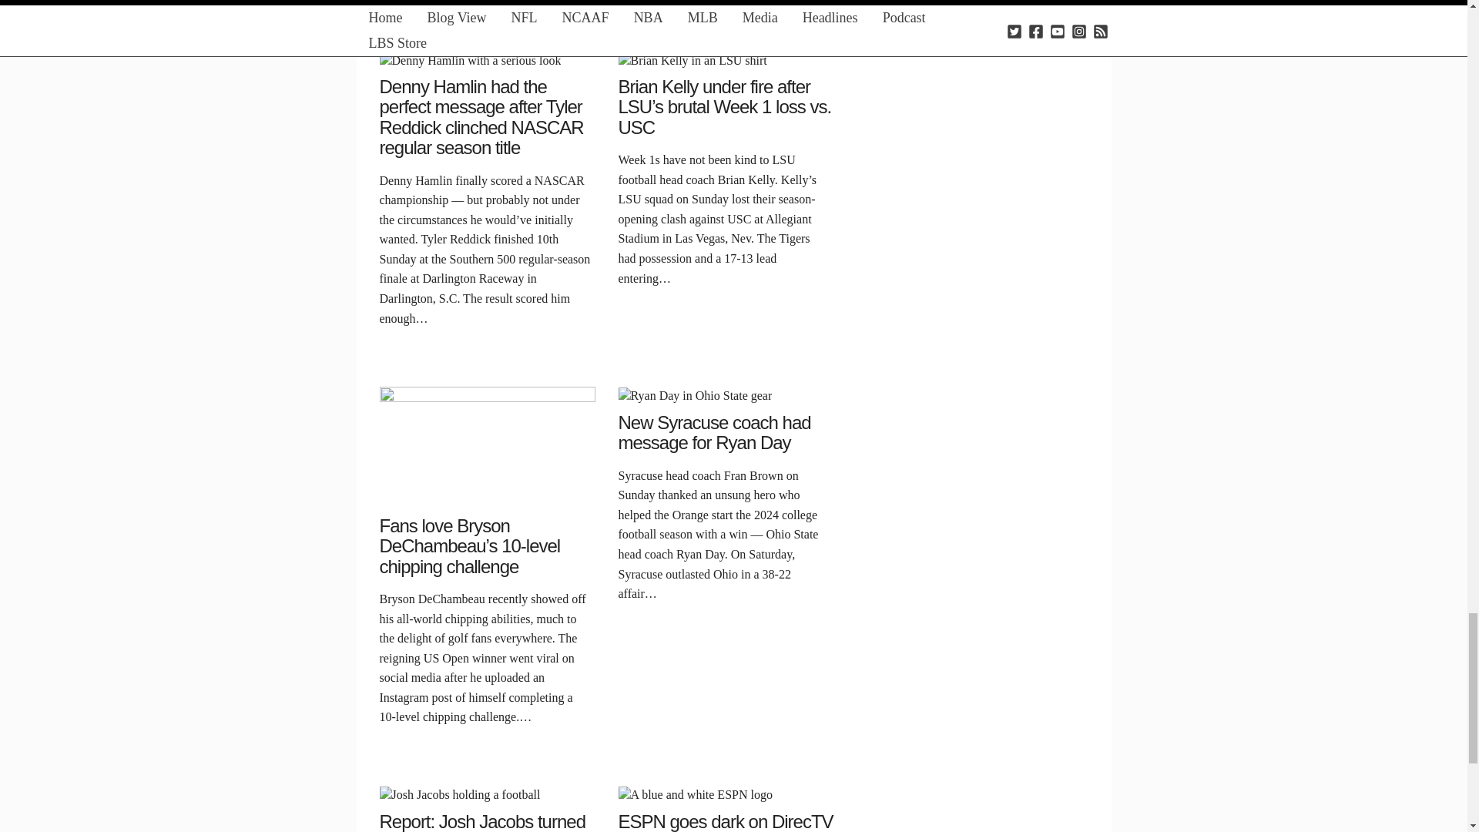  Describe the element at coordinates (695, 793) in the screenshot. I see `ESPN goes dark on DirecTV moments before huge game` at that location.